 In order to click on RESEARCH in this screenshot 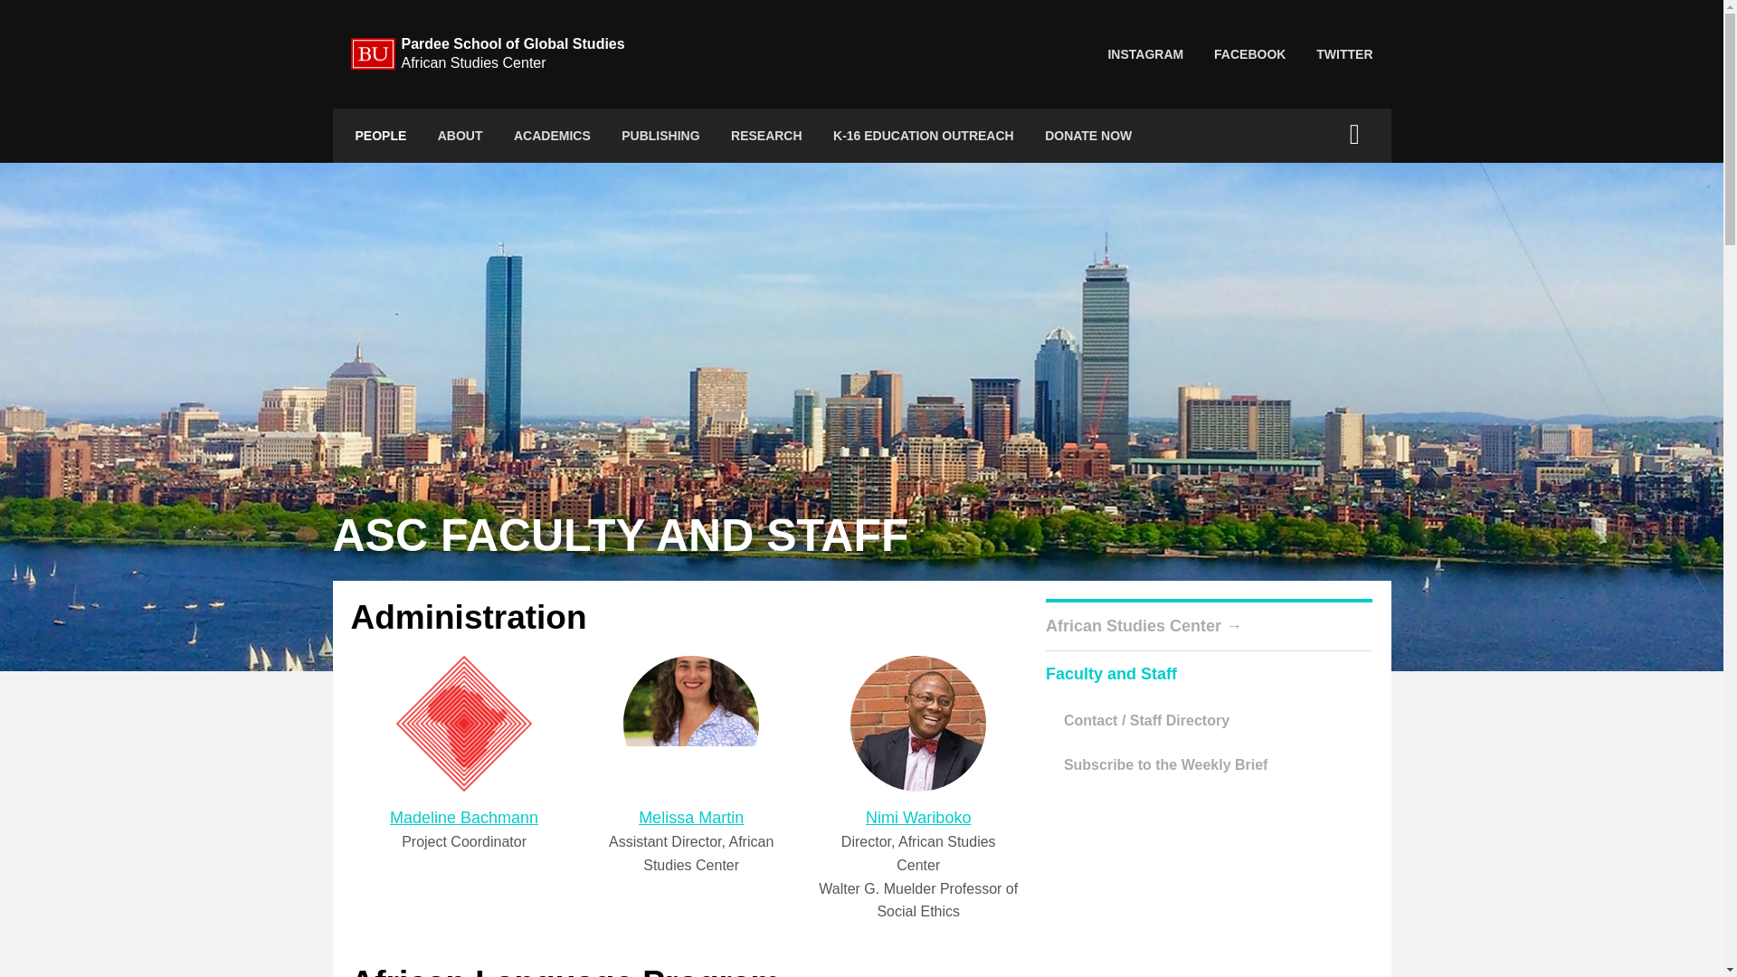, I will do `click(766, 136)`.